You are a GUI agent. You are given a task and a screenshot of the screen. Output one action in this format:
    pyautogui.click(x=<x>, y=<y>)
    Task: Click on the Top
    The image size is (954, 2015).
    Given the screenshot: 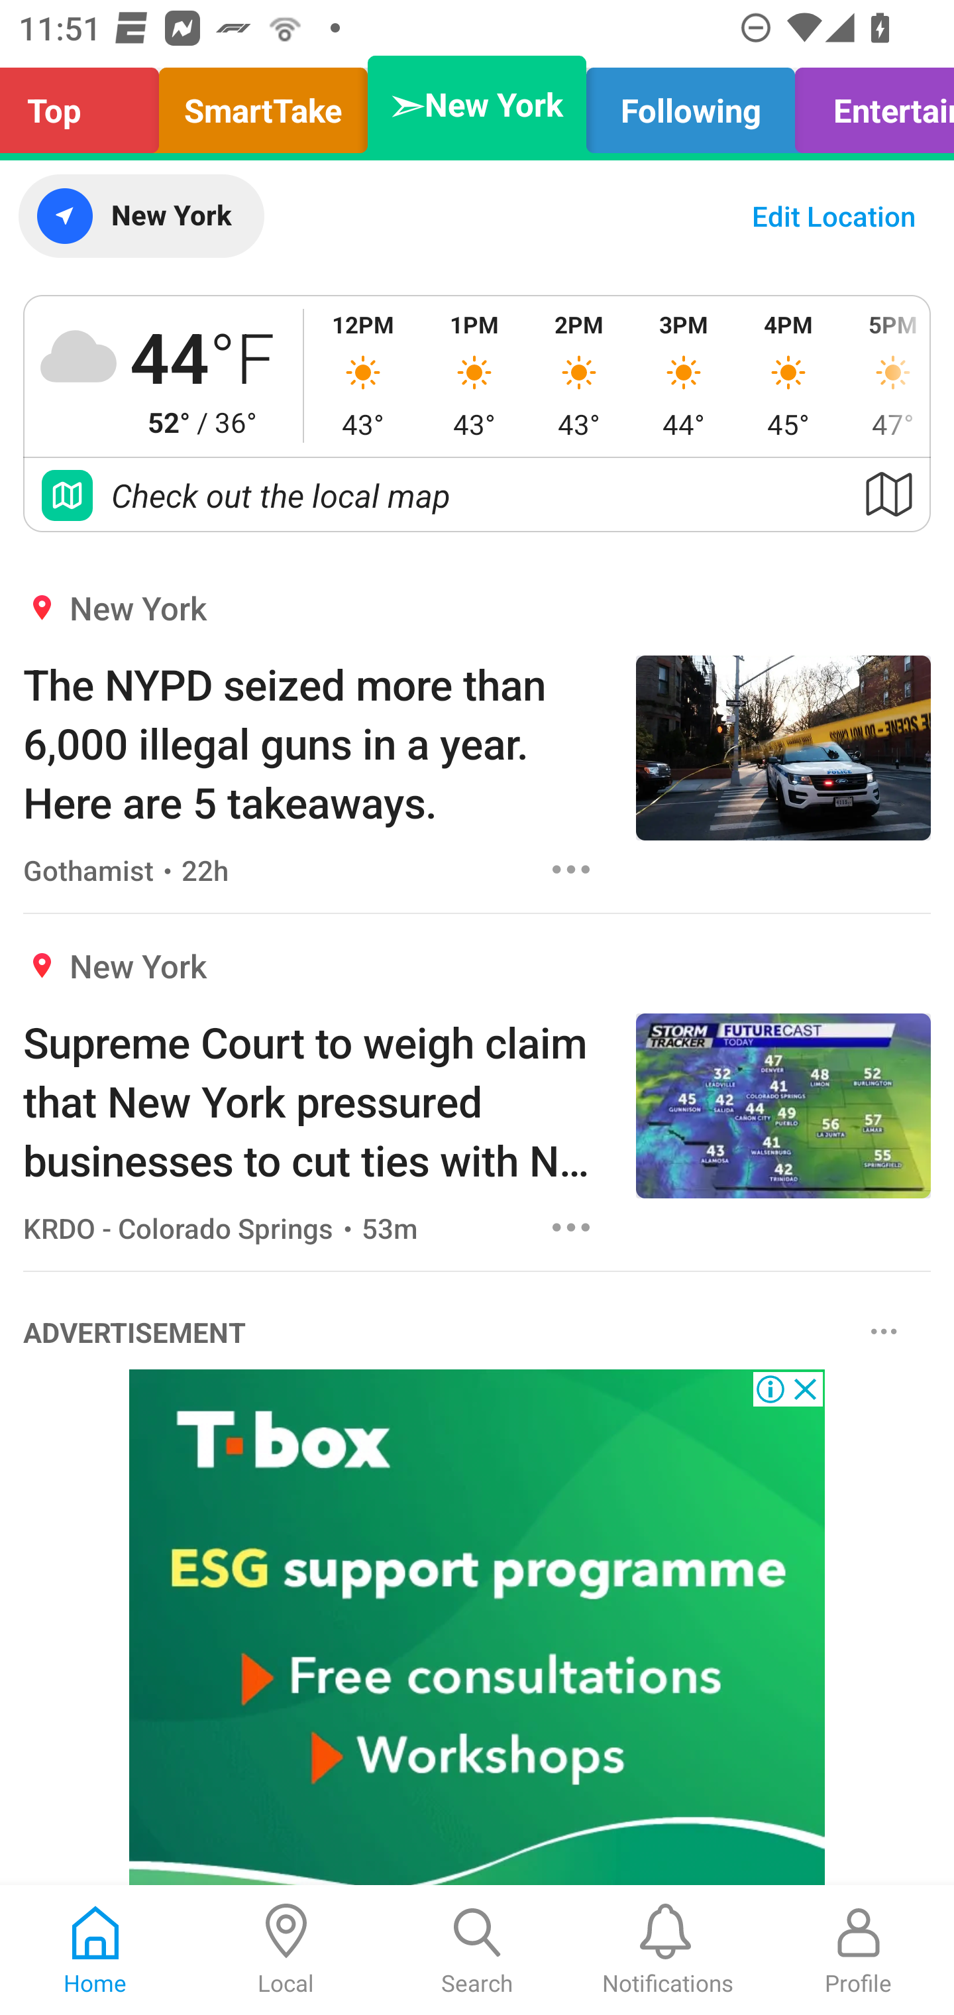 What is the action you would take?
    pyautogui.click(x=86, y=105)
    